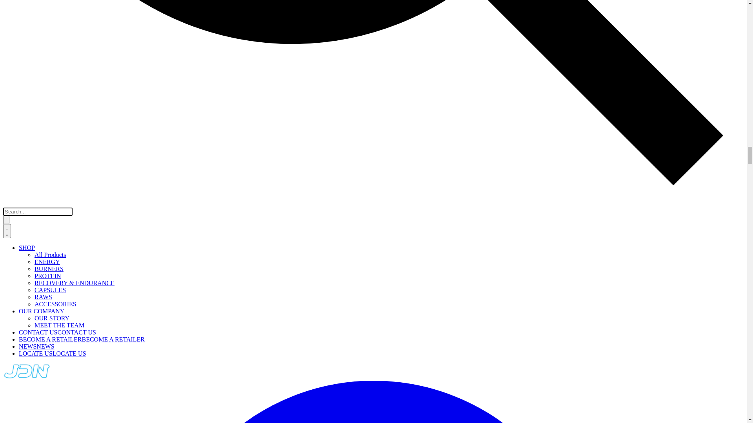 The height and width of the screenshot is (423, 753). I want to click on ENERGY, so click(16, 37).